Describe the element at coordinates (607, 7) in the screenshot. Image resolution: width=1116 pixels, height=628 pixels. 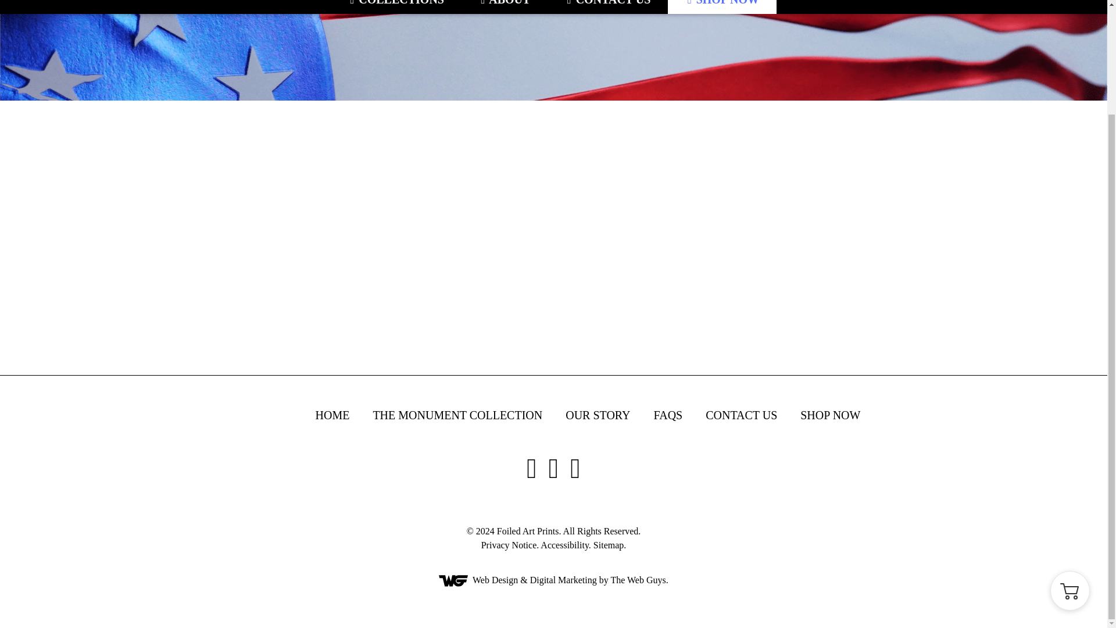
I see `CONTACT US` at that location.